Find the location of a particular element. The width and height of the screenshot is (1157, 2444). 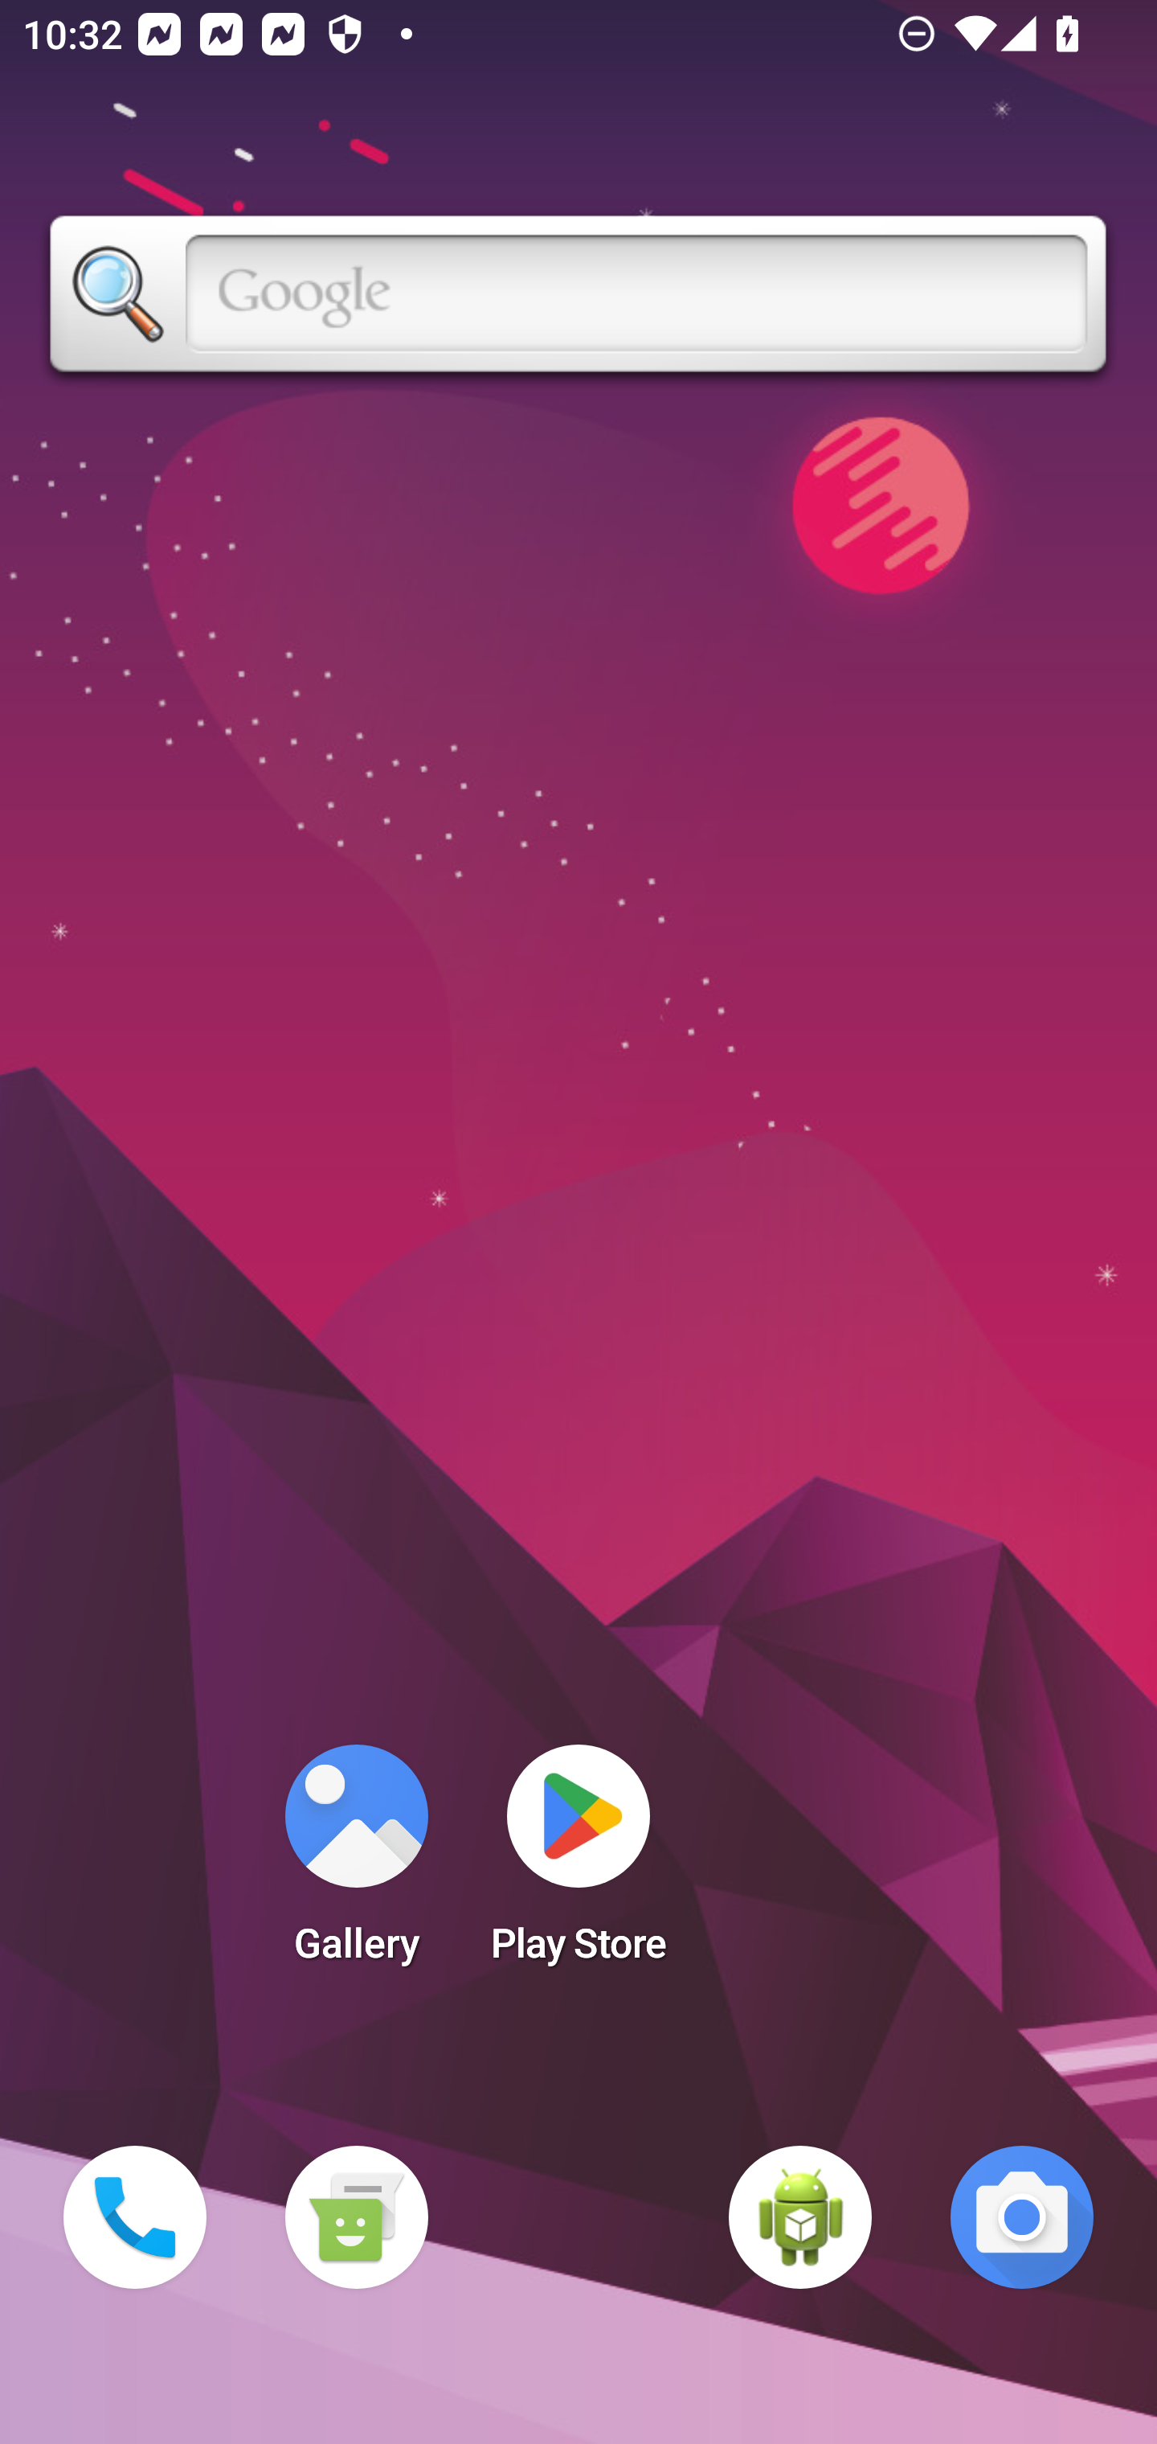

Camera is located at coordinates (1022, 2217).